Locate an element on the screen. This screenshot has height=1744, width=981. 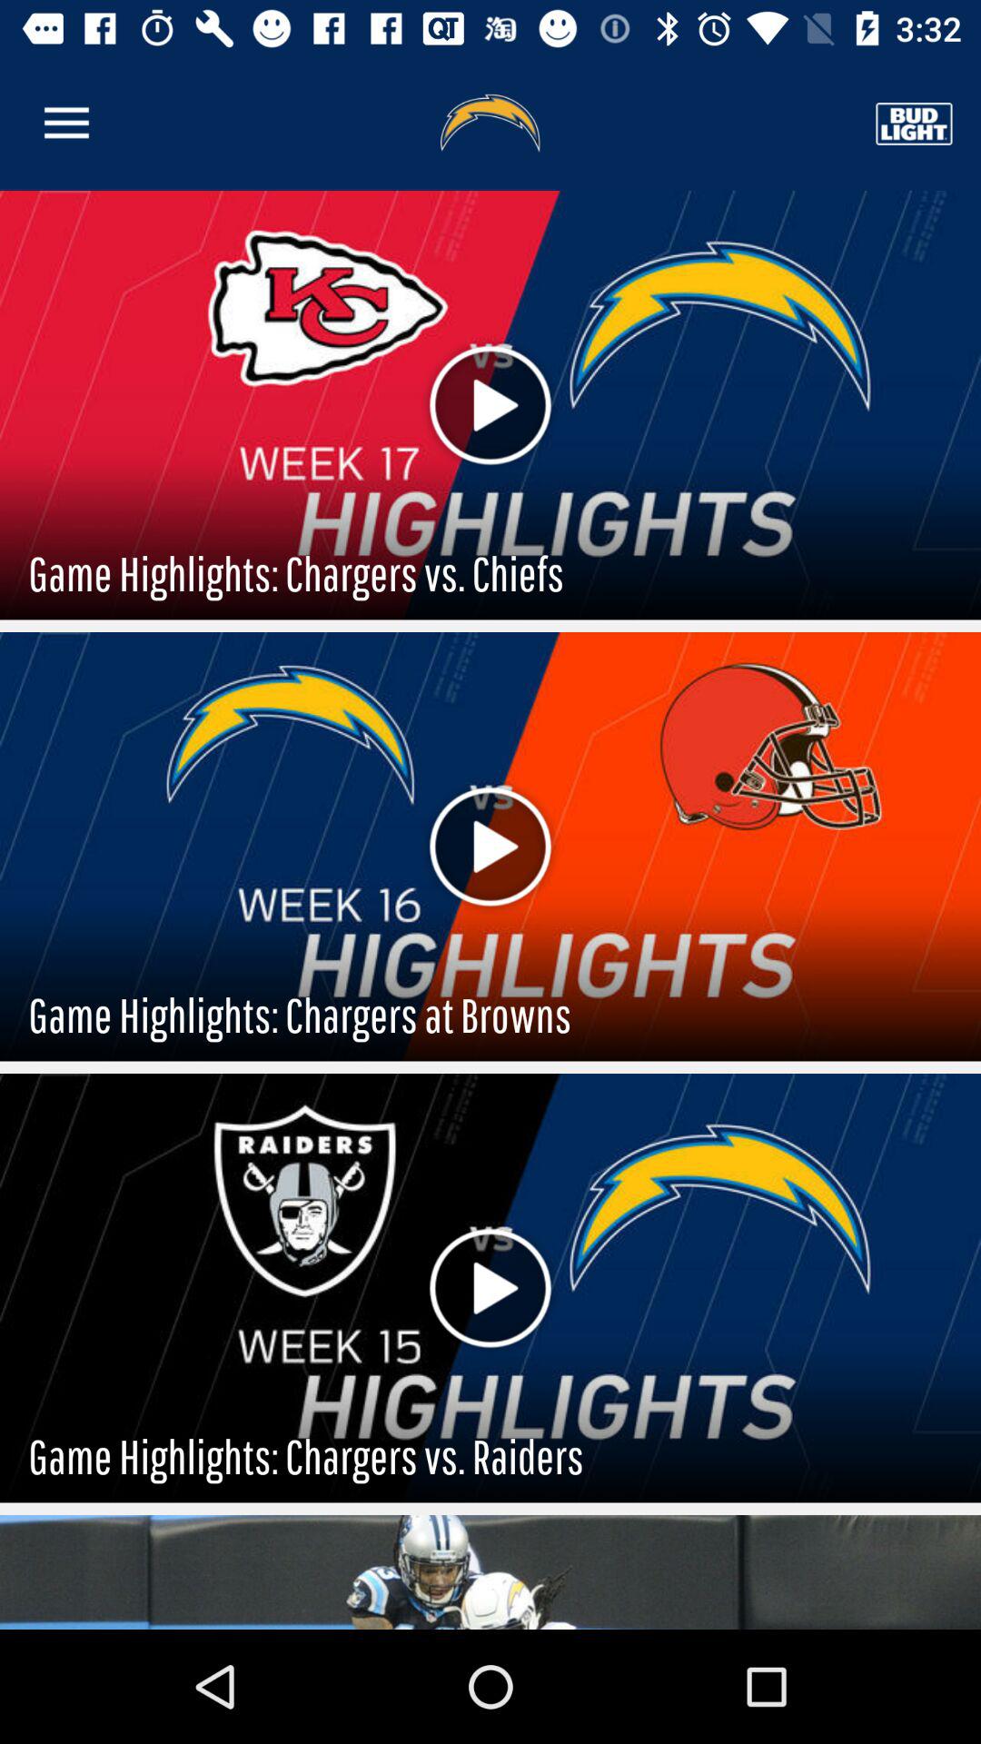
turn on item at the top right corner is located at coordinates (914, 124).